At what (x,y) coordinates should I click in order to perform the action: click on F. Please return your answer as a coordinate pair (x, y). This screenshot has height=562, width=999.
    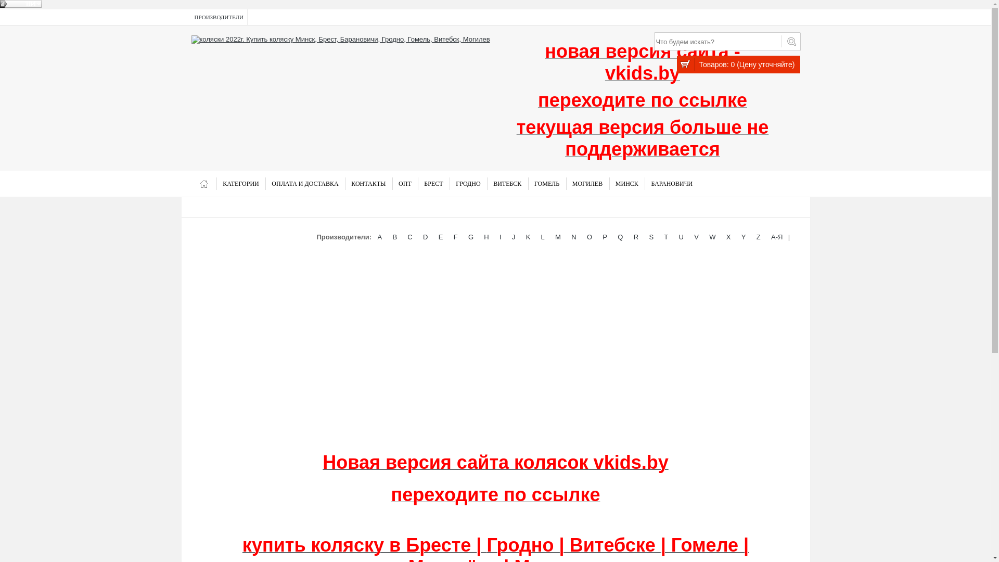
    Looking at the image, I should click on (456, 237).